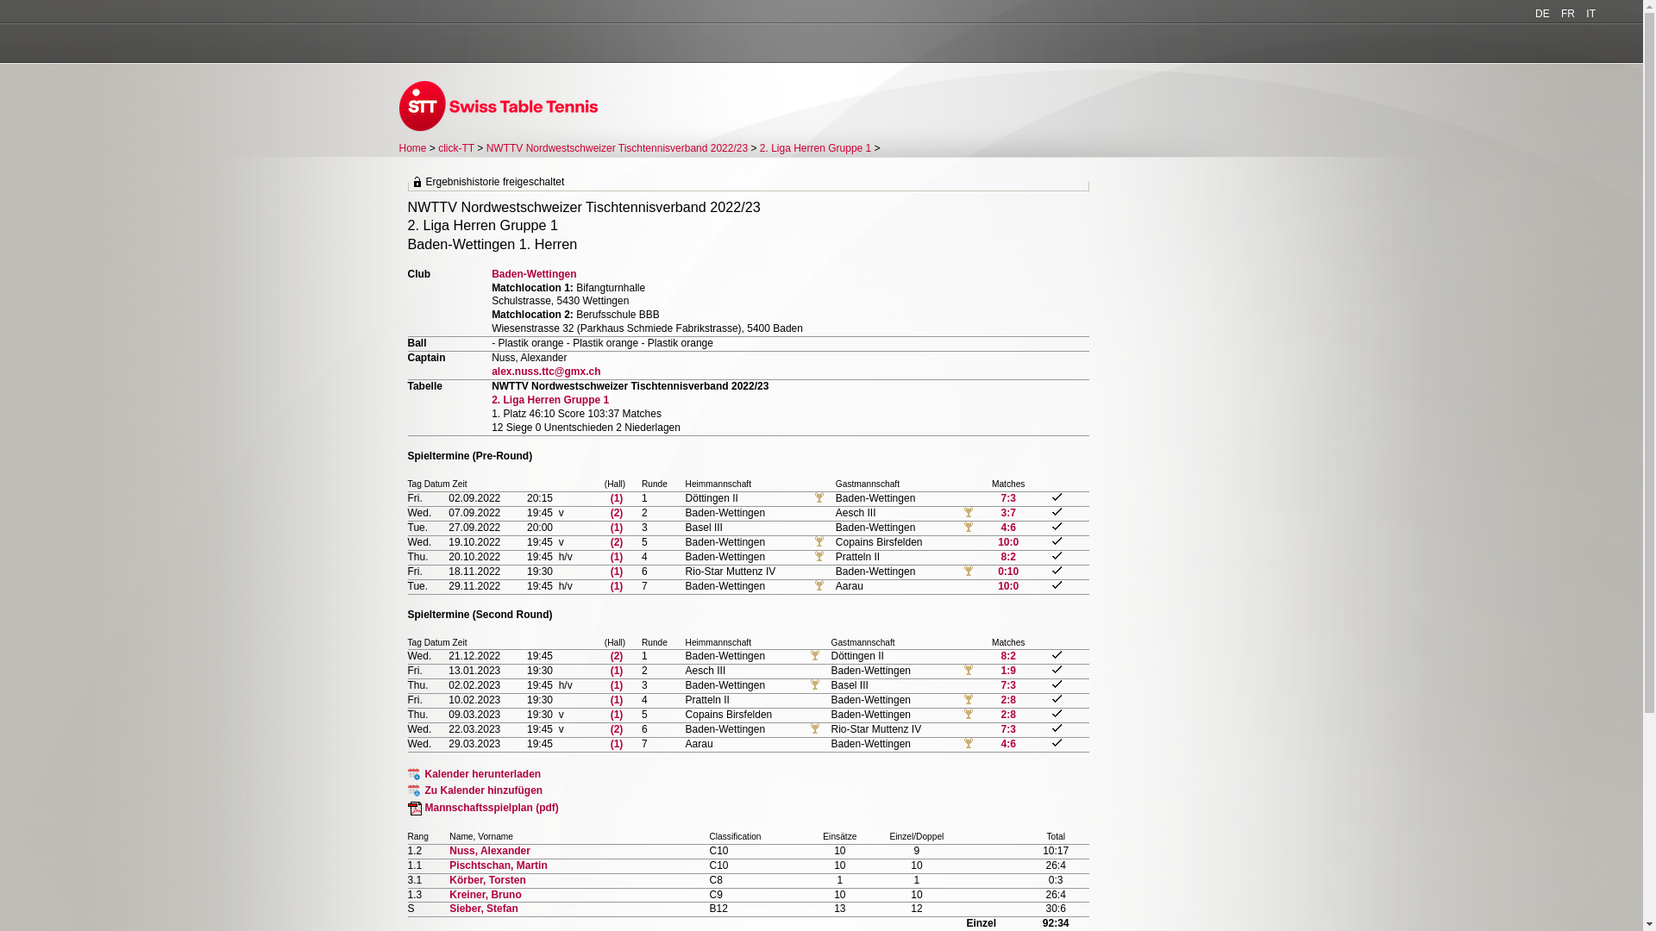 The height and width of the screenshot is (931, 1656). Describe the element at coordinates (1057, 526) in the screenshot. I see `Spielbericht genehmigt` at that location.